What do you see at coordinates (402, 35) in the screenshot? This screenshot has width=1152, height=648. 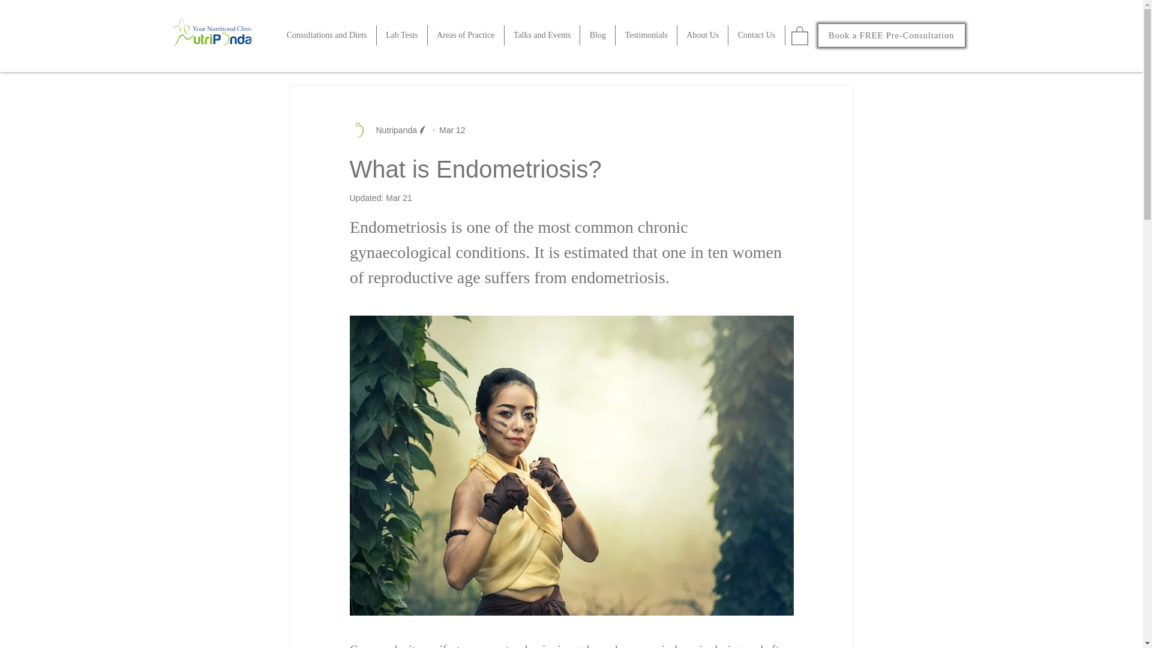 I see `Lab Tests` at bounding box center [402, 35].